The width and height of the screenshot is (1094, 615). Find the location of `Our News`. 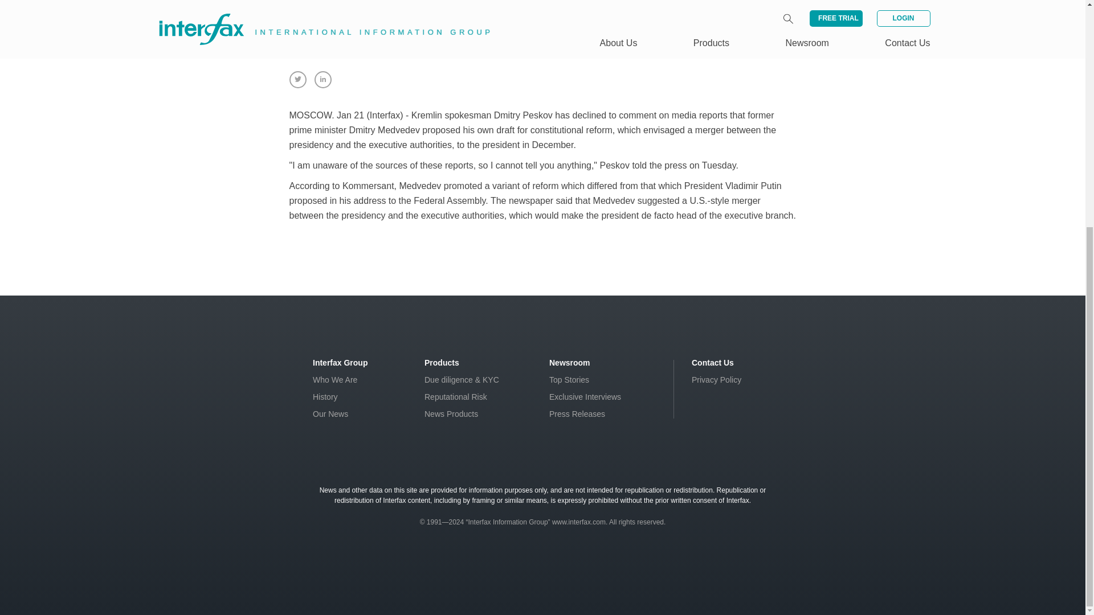

Our News is located at coordinates (330, 414).